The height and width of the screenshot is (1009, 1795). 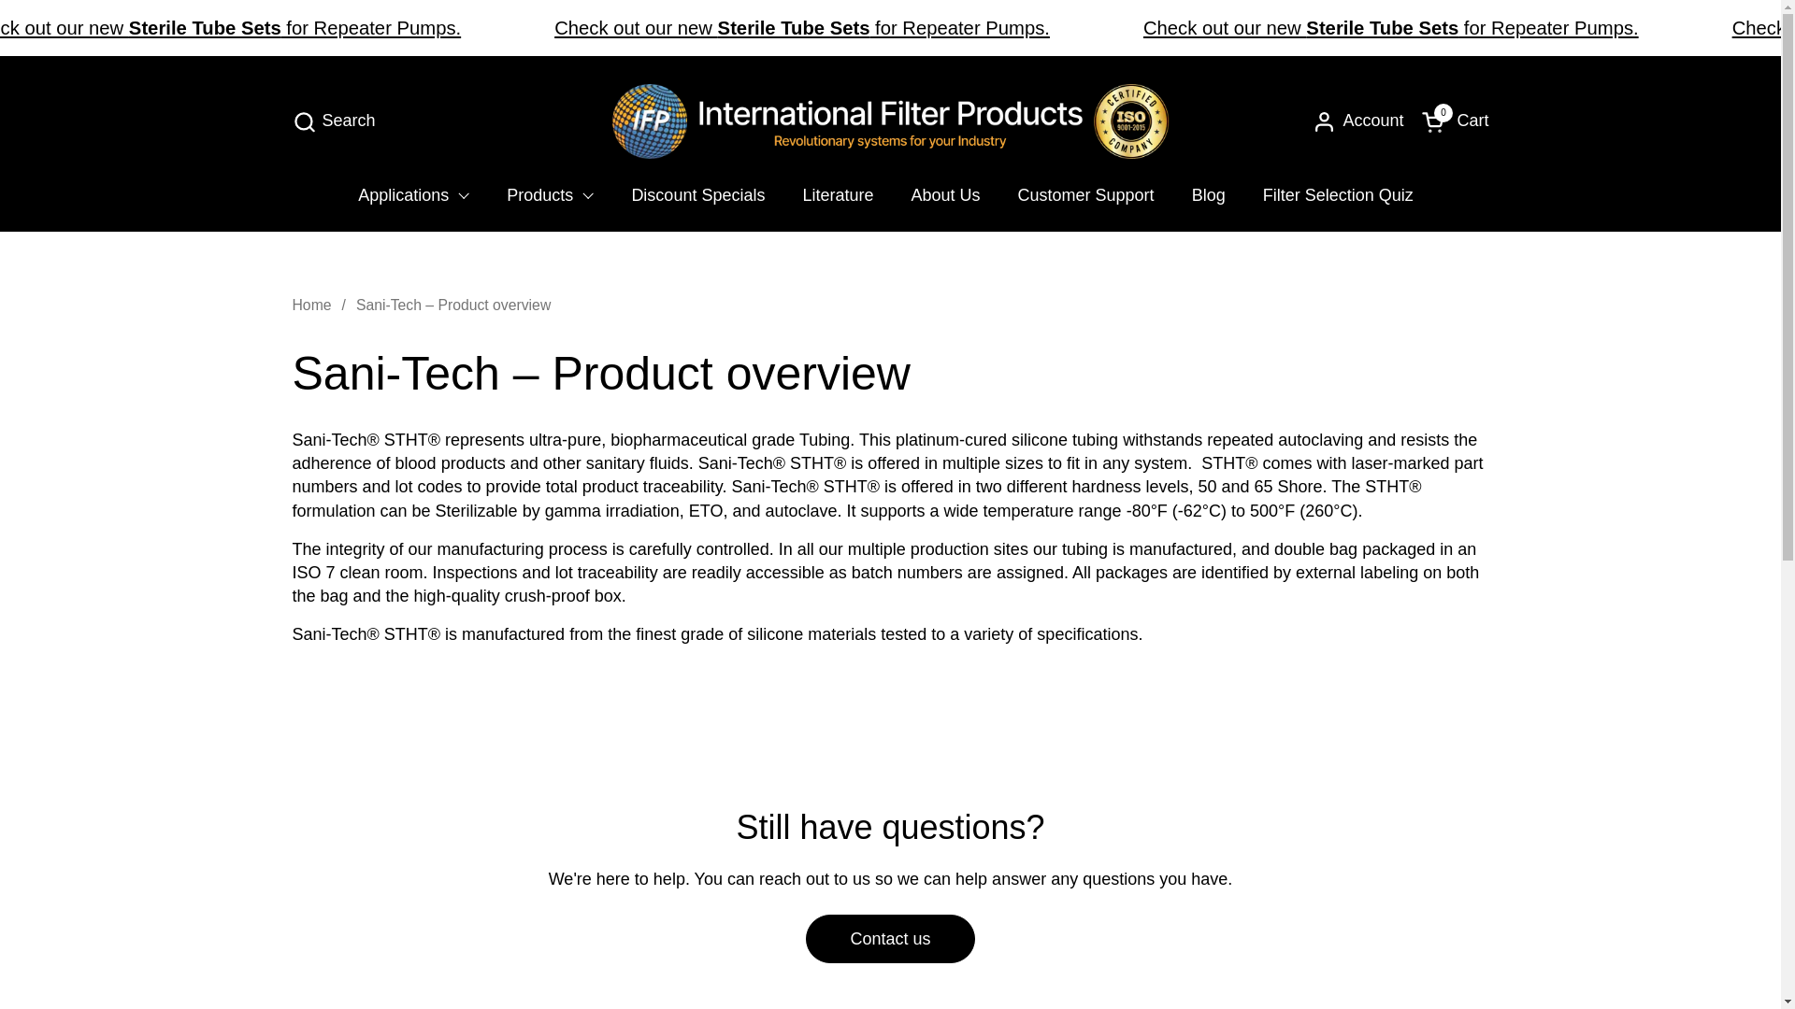 What do you see at coordinates (333, 121) in the screenshot?
I see `Search` at bounding box center [333, 121].